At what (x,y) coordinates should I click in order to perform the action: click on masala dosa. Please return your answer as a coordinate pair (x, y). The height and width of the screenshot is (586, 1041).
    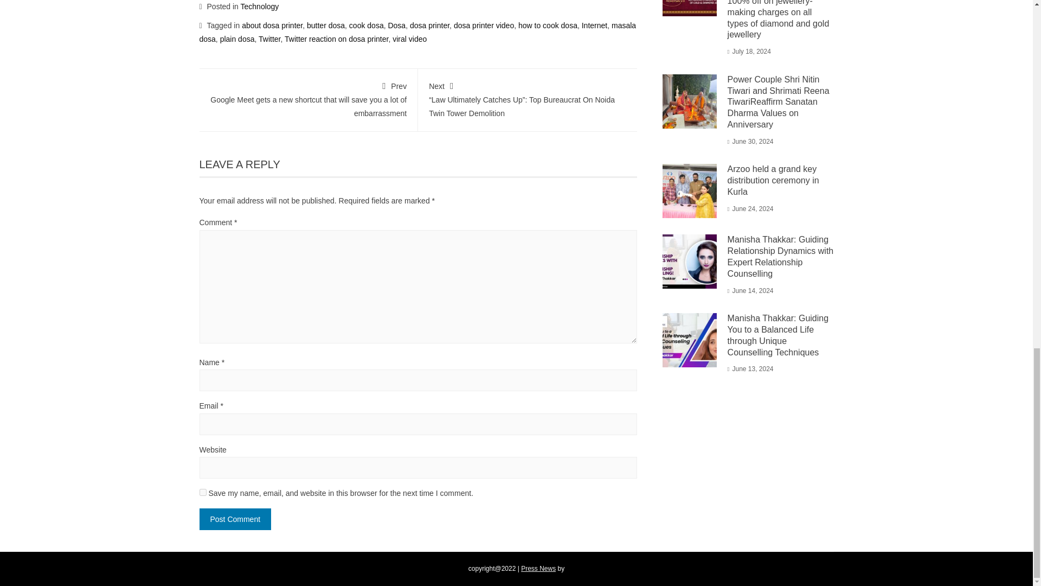
    Looking at the image, I should click on (417, 31).